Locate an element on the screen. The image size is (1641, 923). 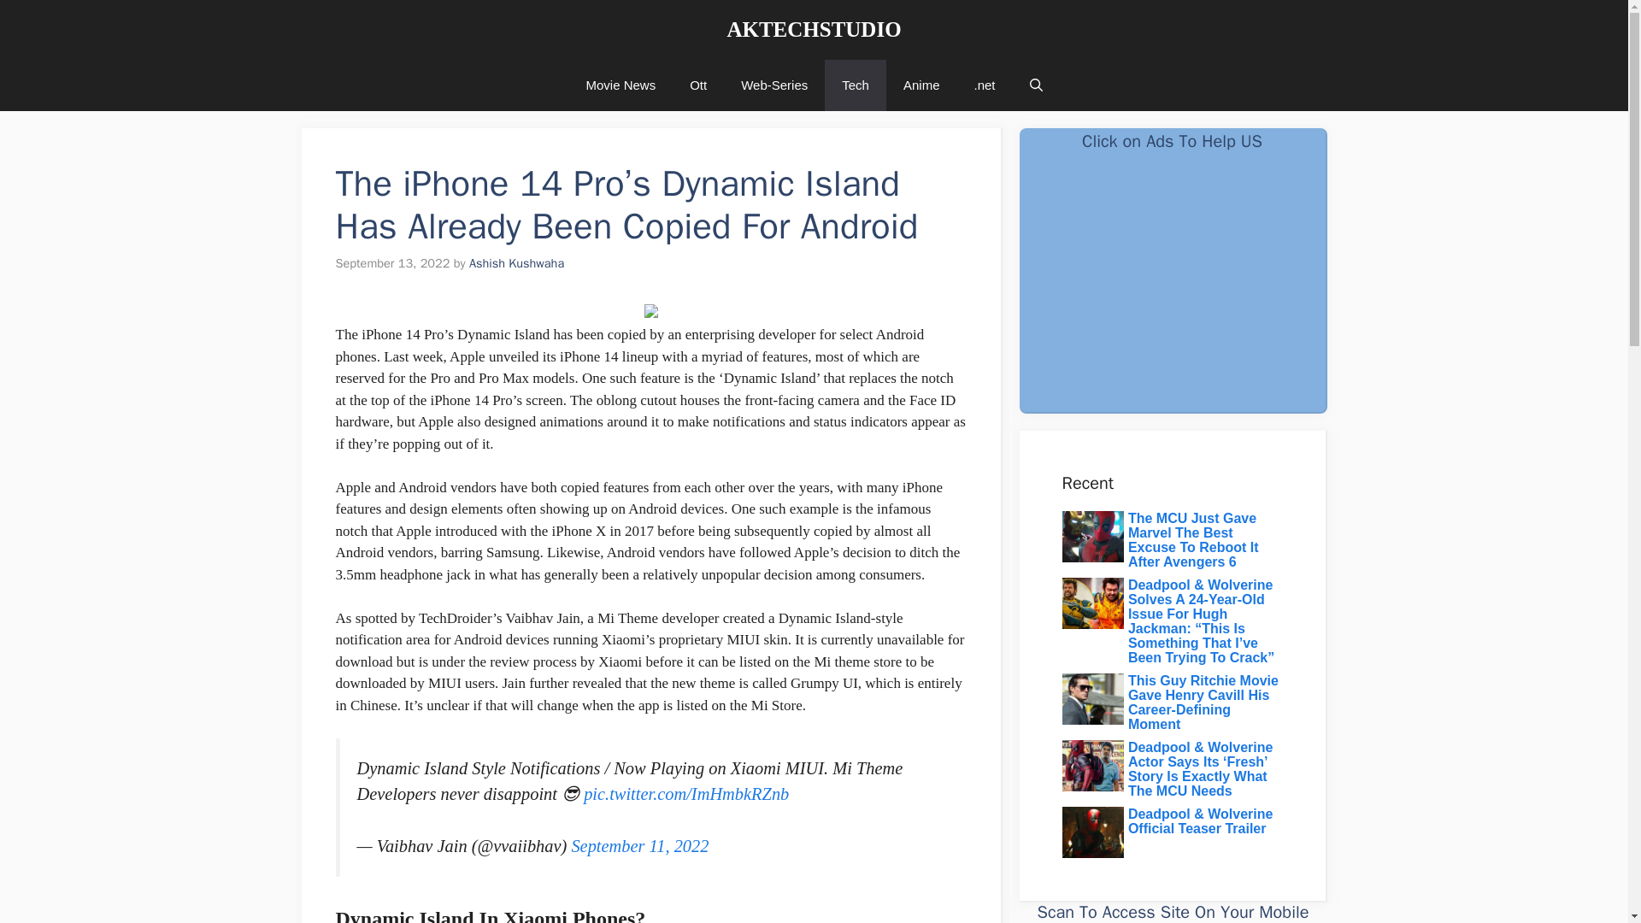
AKTECHSTUDIO is located at coordinates (814, 29).